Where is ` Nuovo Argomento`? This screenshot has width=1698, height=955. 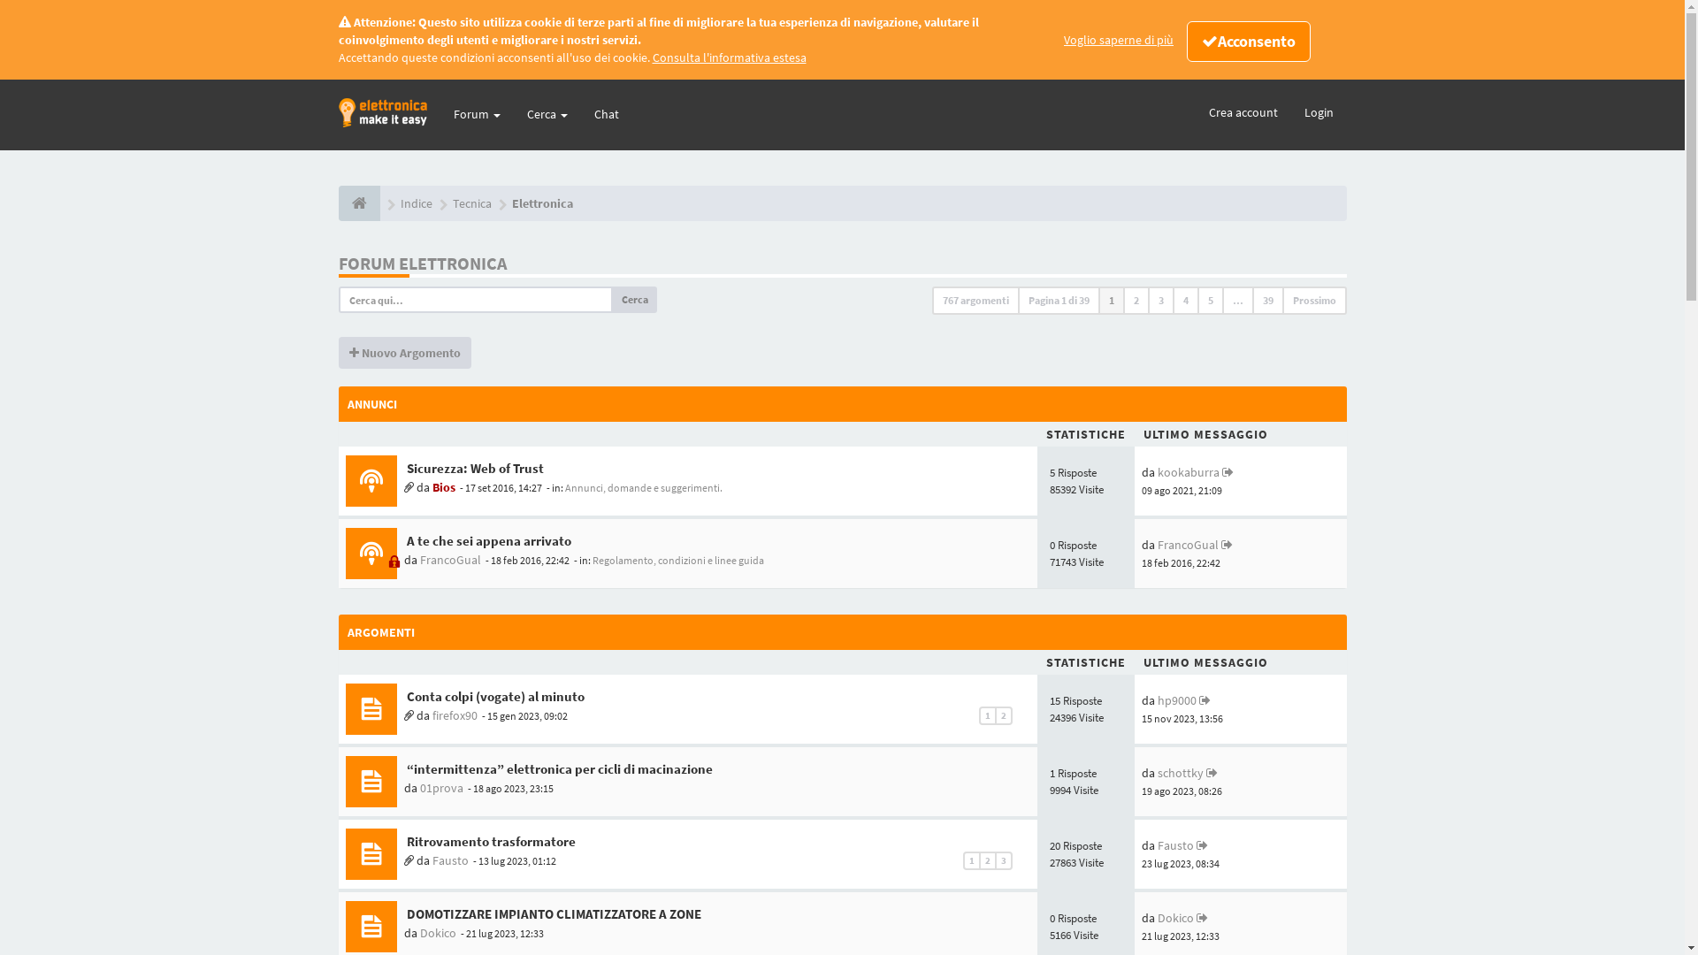  Nuovo Argomento is located at coordinates (404, 353).